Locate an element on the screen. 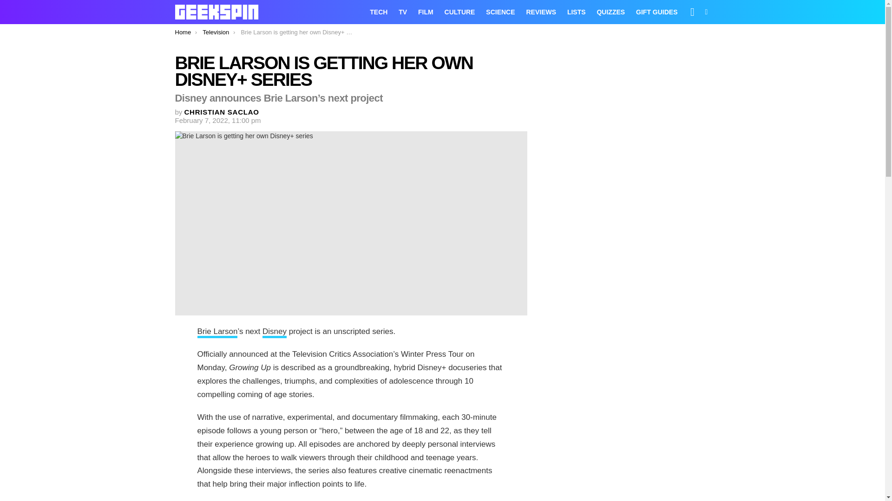 This screenshot has width=892, height=501. CHRISTIAN SACLAO is located at coordinates (222, 112).